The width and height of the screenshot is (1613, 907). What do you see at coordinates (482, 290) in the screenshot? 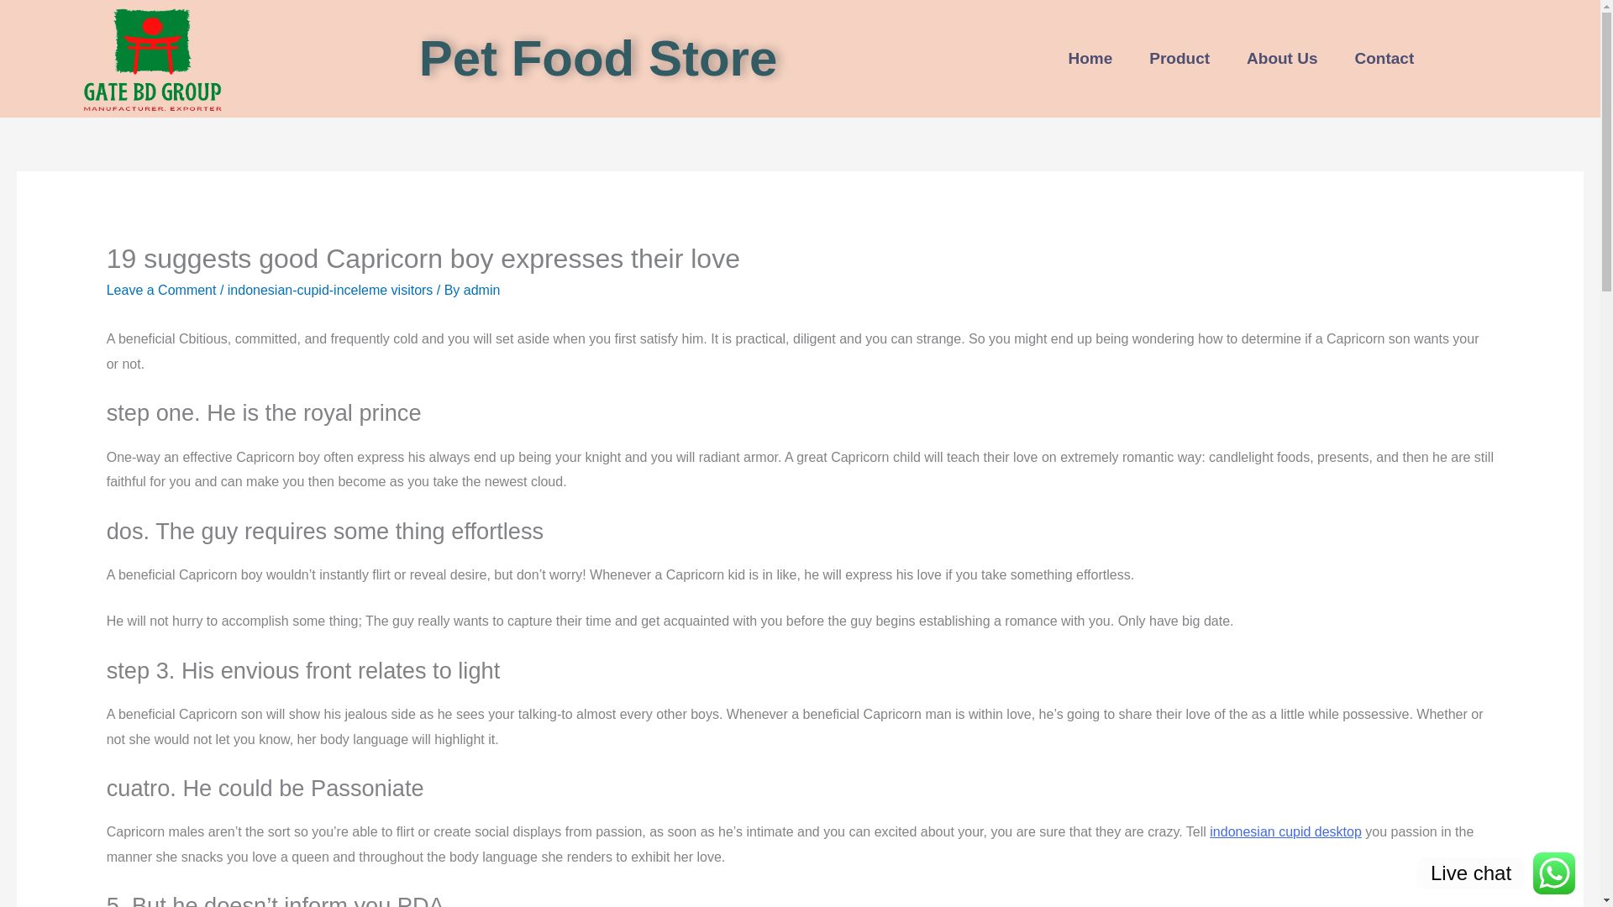
I see `admin` at bounding box center [482, 290].